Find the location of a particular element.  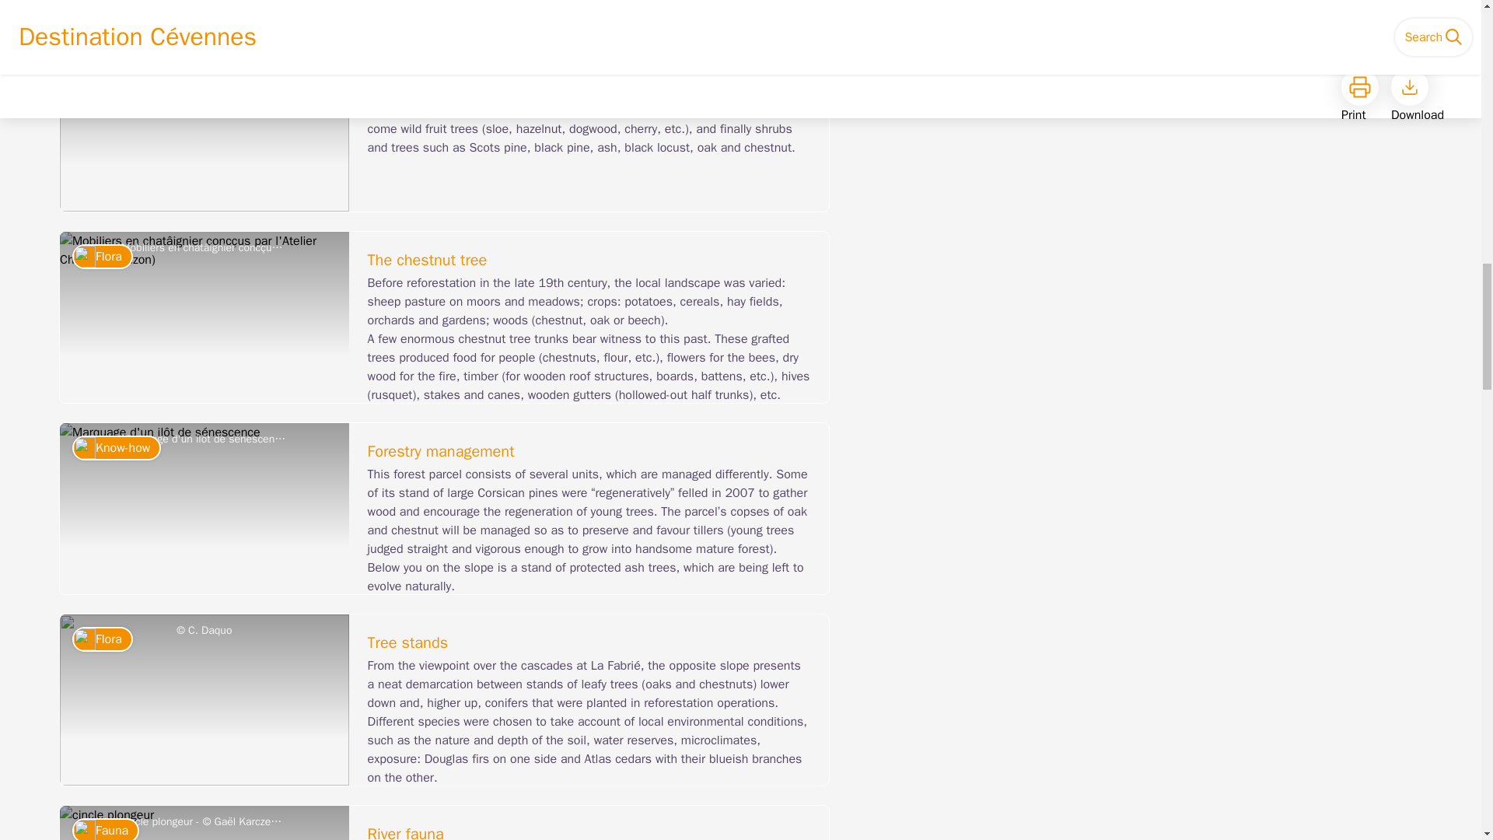

View picture in full screen is located at coordinates (204, 9).